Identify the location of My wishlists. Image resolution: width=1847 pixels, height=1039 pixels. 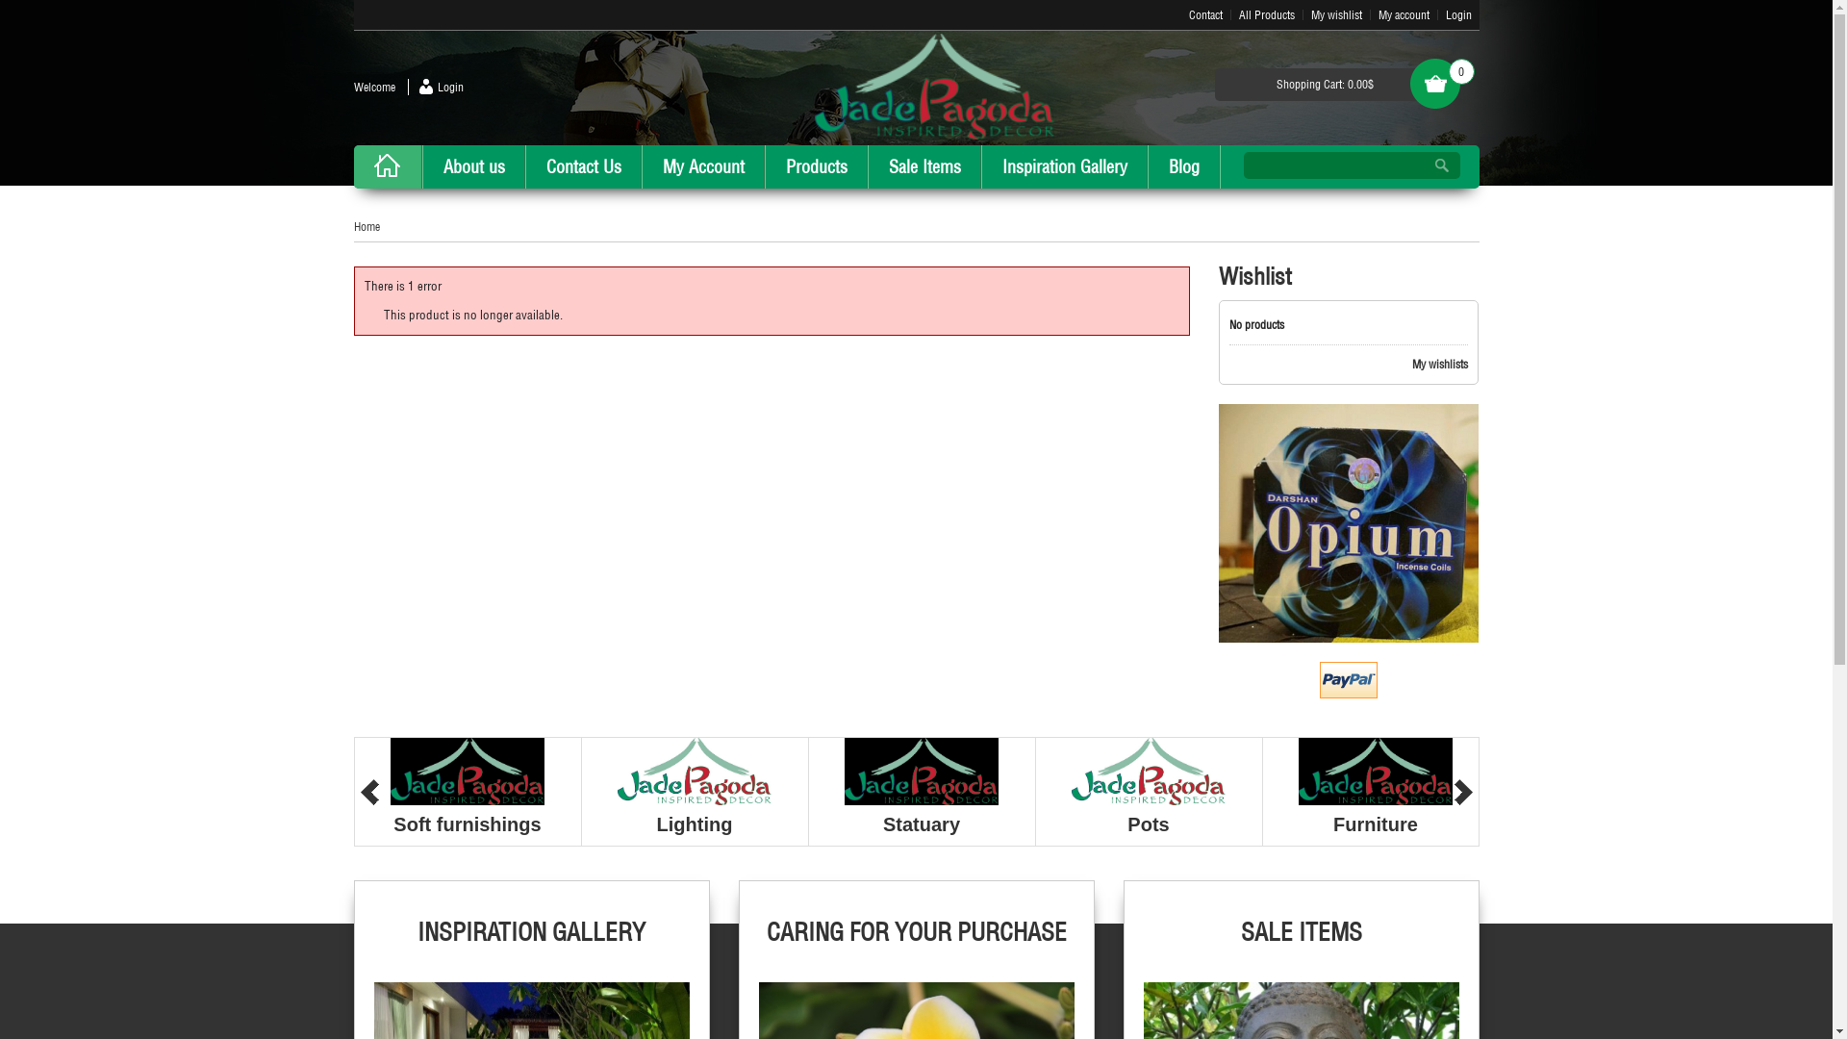
(1349, 365).